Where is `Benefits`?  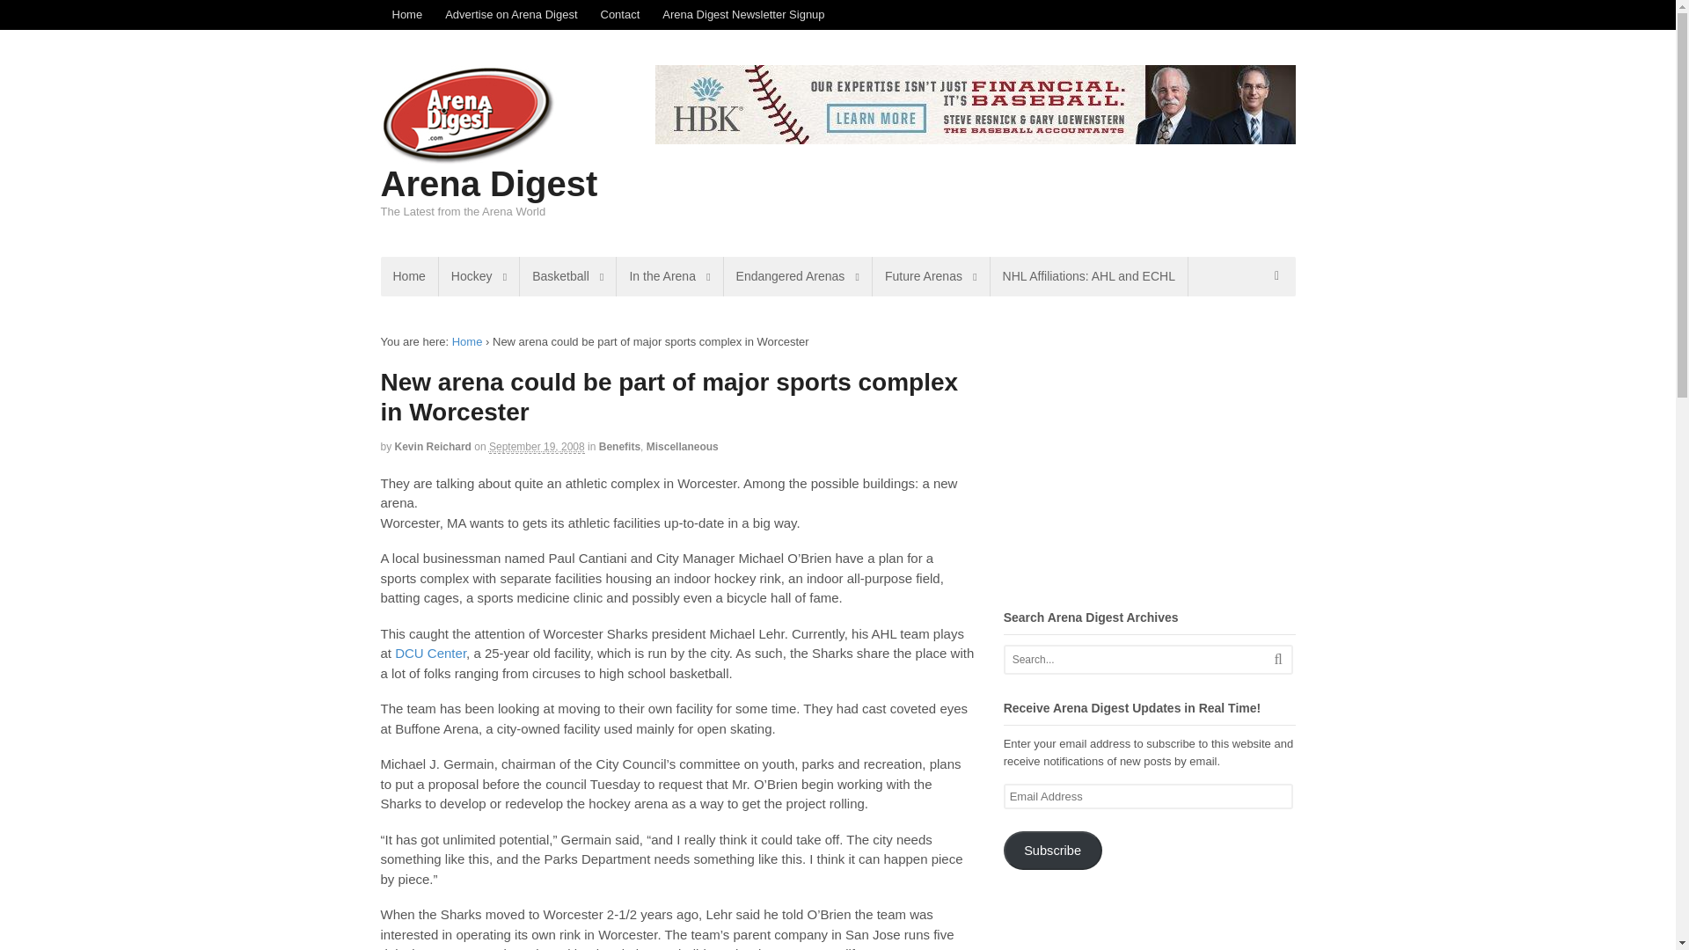 Benefits is located at coordinates (619, 447).